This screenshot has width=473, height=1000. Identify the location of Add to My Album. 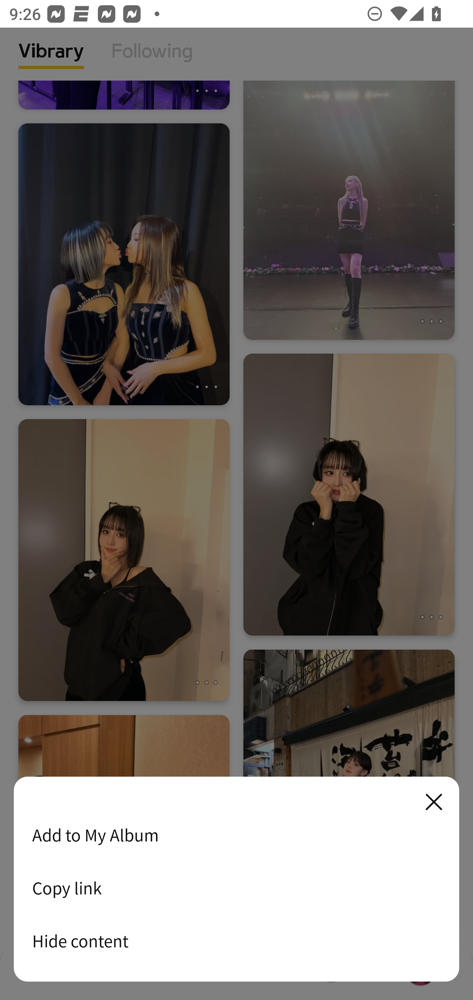
(236, 835).